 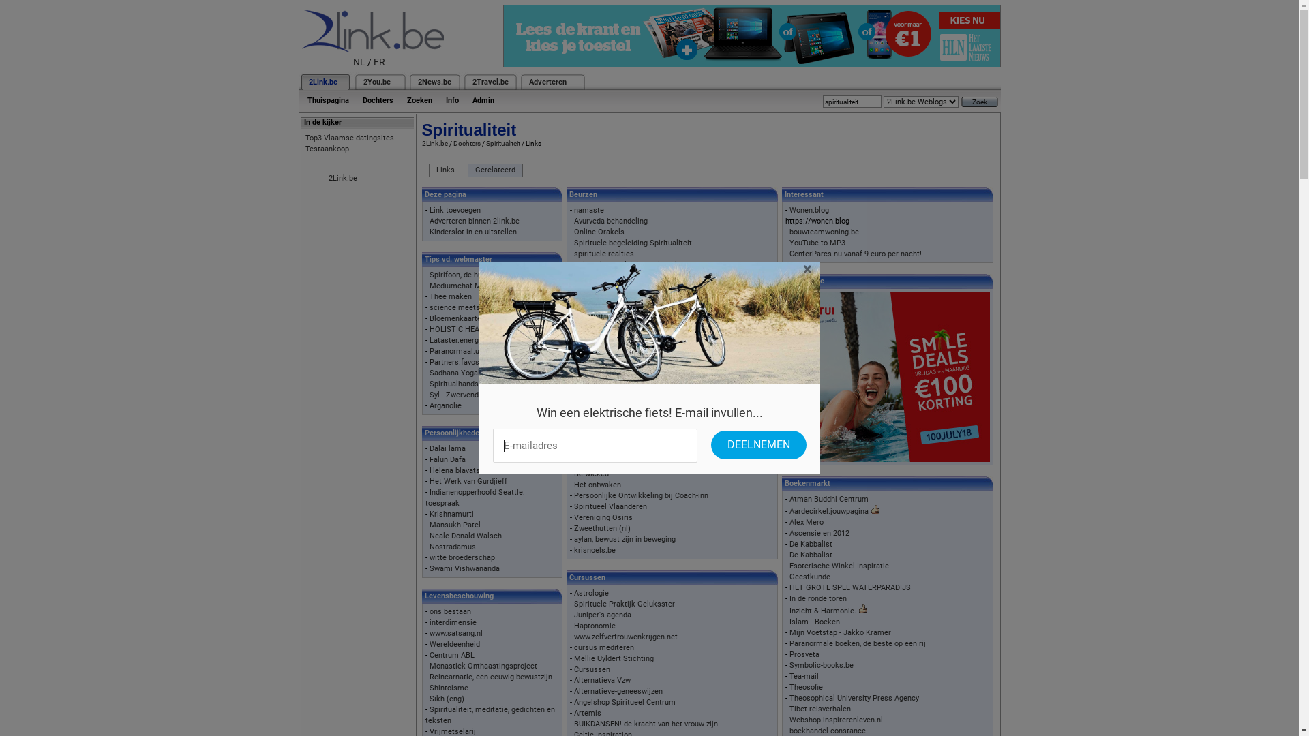 What do you see at coordinates (466, 536) in the screenshot?
I see `Neale Donald Walsch` at bounding box center [466, 536].